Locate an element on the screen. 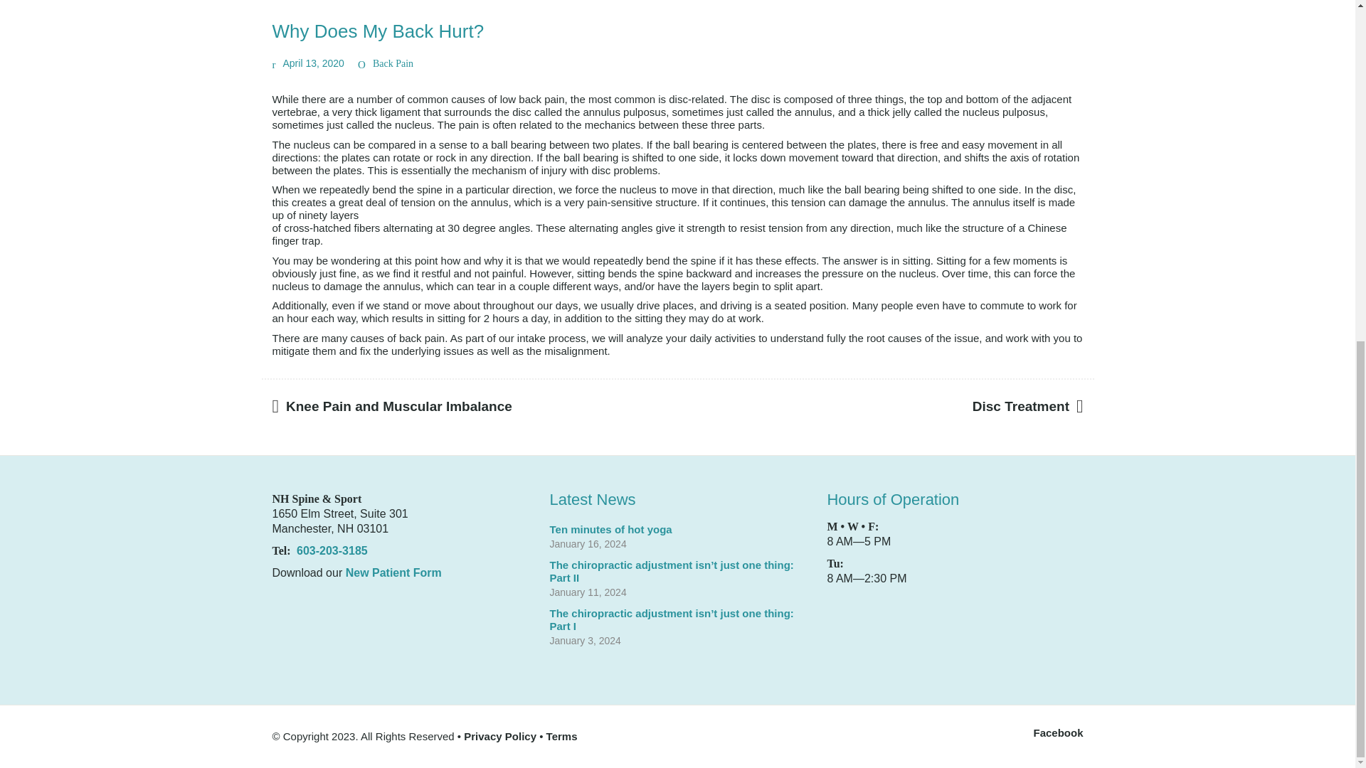 The height and width of the screenshot is (768, 1366). Facebook is located at coordinates (1057, 732).